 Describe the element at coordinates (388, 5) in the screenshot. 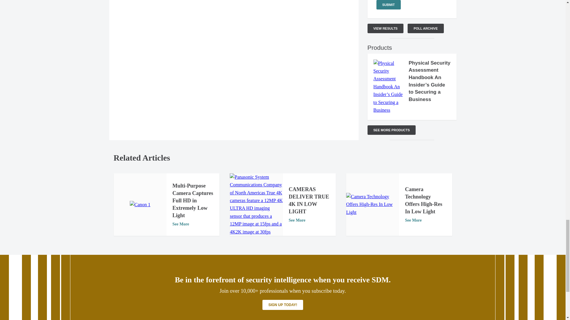

I see `Submit` at that location.